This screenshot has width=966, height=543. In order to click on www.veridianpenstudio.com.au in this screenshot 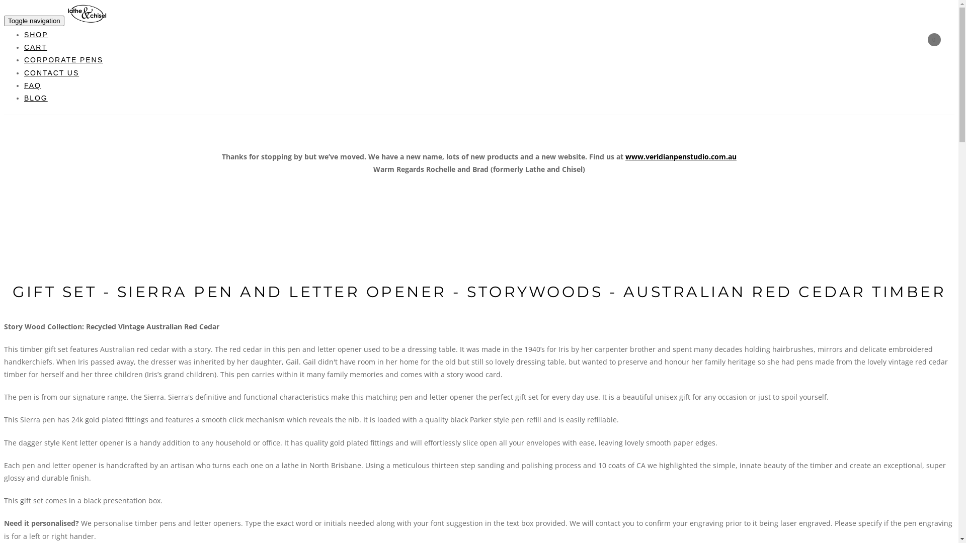, I will do `click(681, 157)`.